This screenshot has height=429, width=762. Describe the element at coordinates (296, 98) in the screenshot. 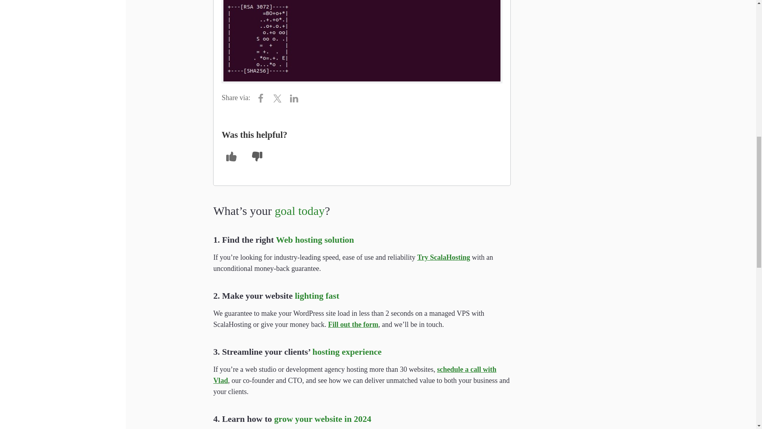

I see `Share on LinkedIn` at that location.